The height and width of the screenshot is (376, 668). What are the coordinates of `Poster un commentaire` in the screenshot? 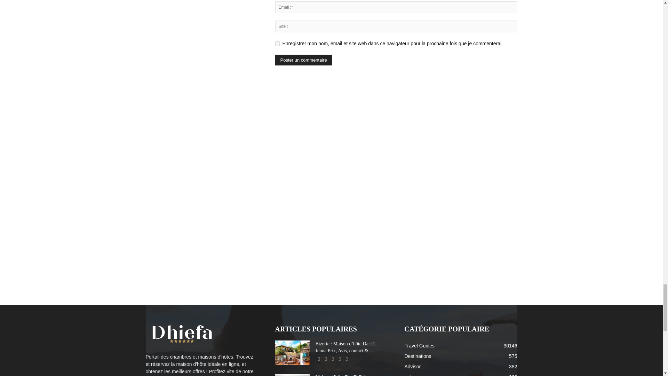 It's located at (303, 60).